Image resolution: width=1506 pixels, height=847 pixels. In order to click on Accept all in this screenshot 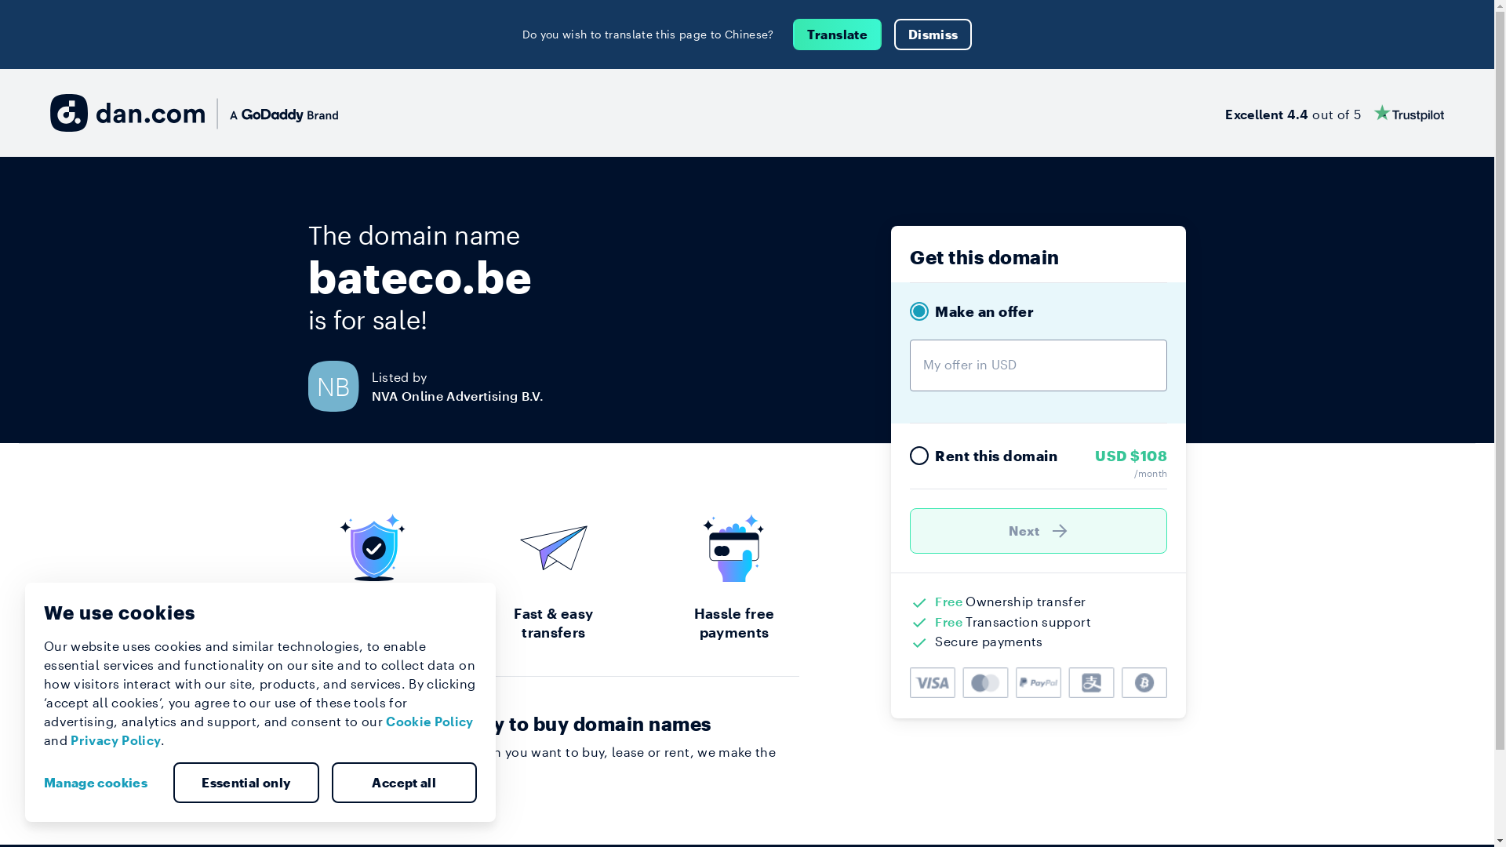, I will do `click(404, 783)`.